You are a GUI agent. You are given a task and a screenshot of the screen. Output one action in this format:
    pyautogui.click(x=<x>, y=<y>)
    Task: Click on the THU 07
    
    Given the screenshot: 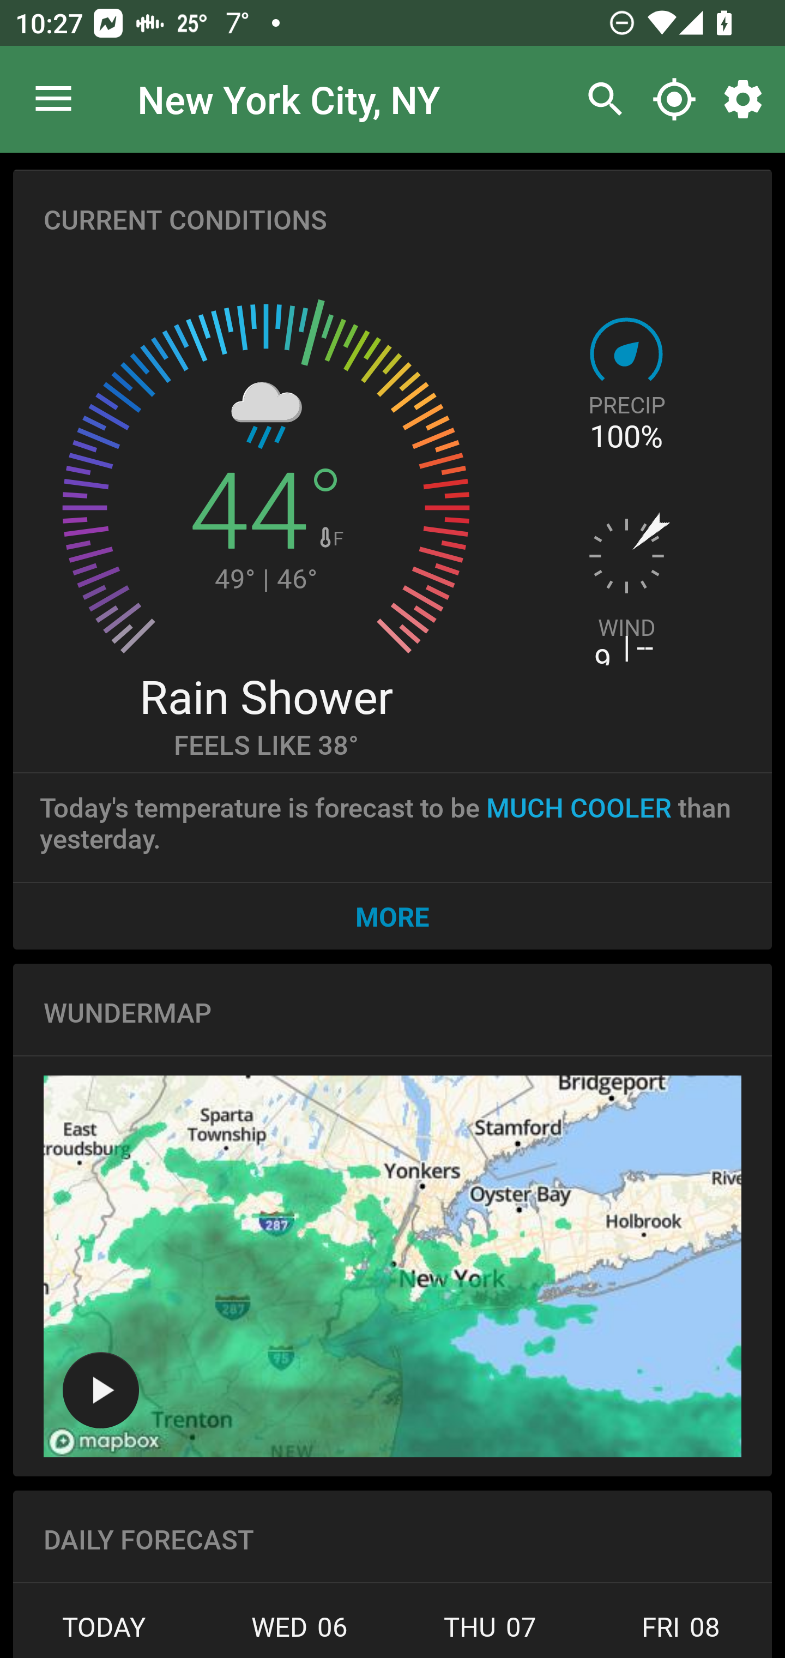 What is the action you would take?
    pyautogui.click(x=490, y=1633)
    